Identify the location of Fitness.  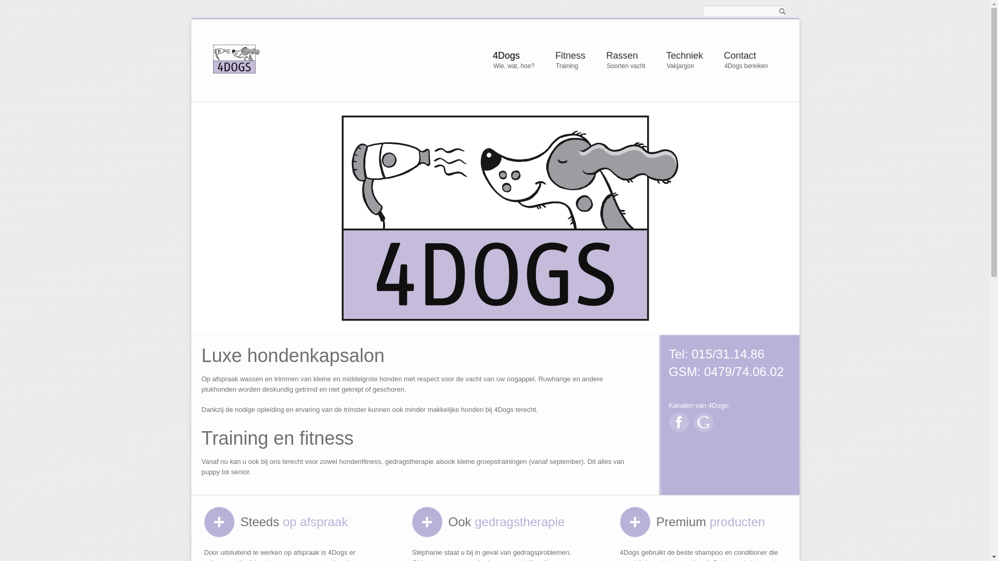
(570, 56).